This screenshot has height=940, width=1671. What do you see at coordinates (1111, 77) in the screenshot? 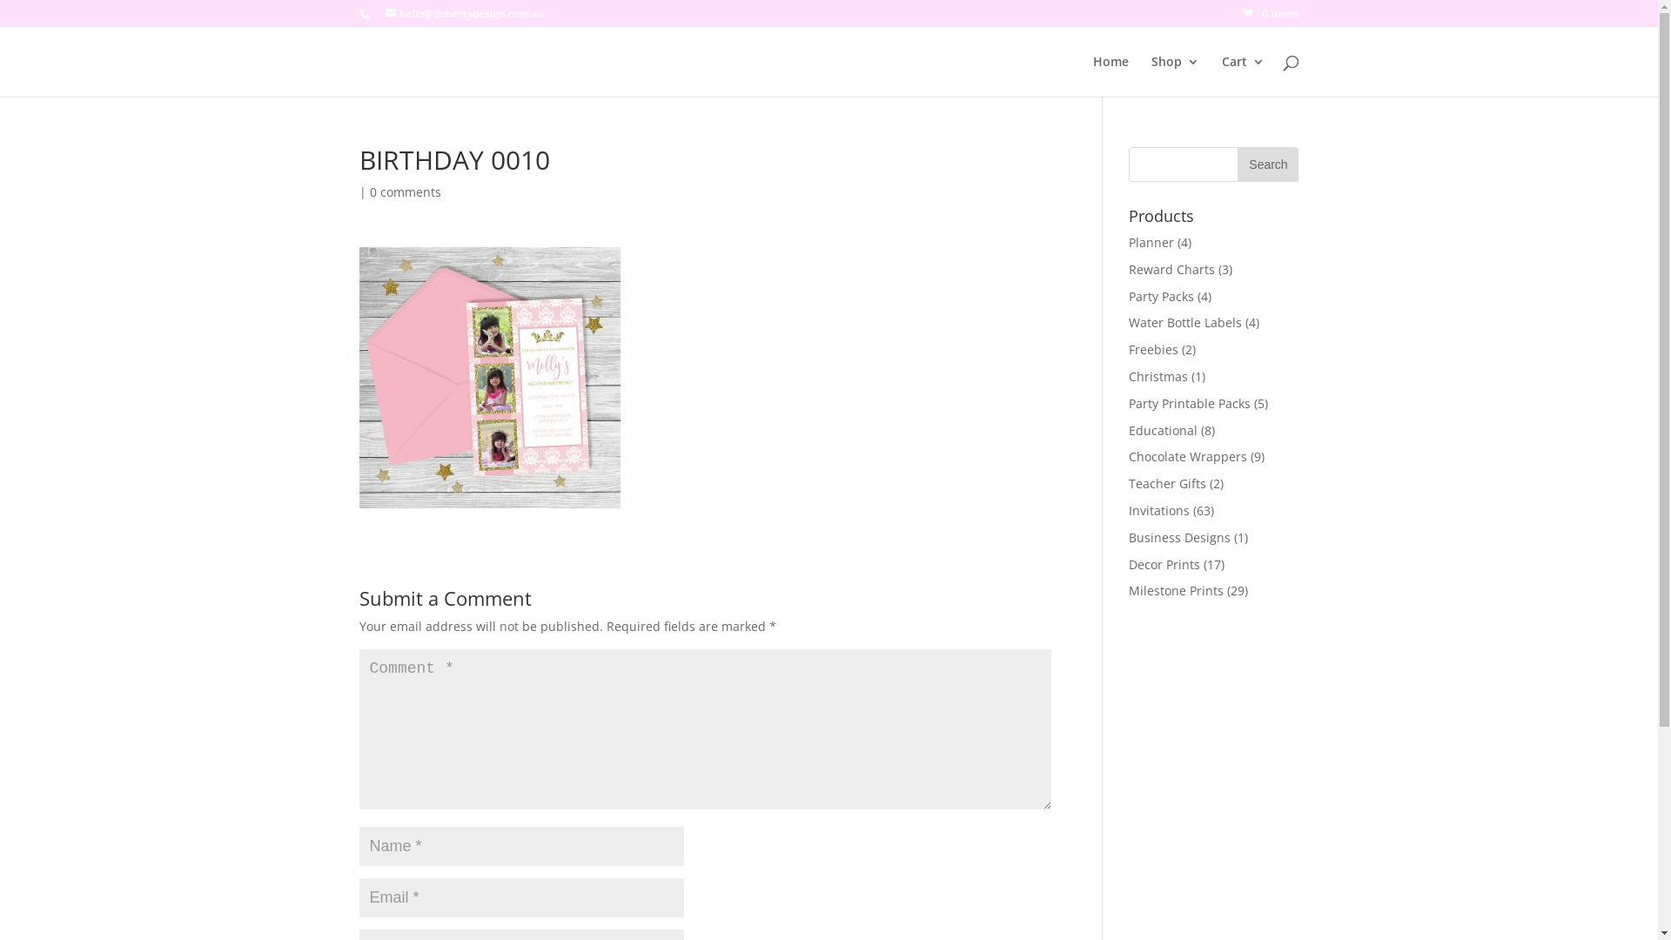
I see `Home` at bounding box center [1111, 77].